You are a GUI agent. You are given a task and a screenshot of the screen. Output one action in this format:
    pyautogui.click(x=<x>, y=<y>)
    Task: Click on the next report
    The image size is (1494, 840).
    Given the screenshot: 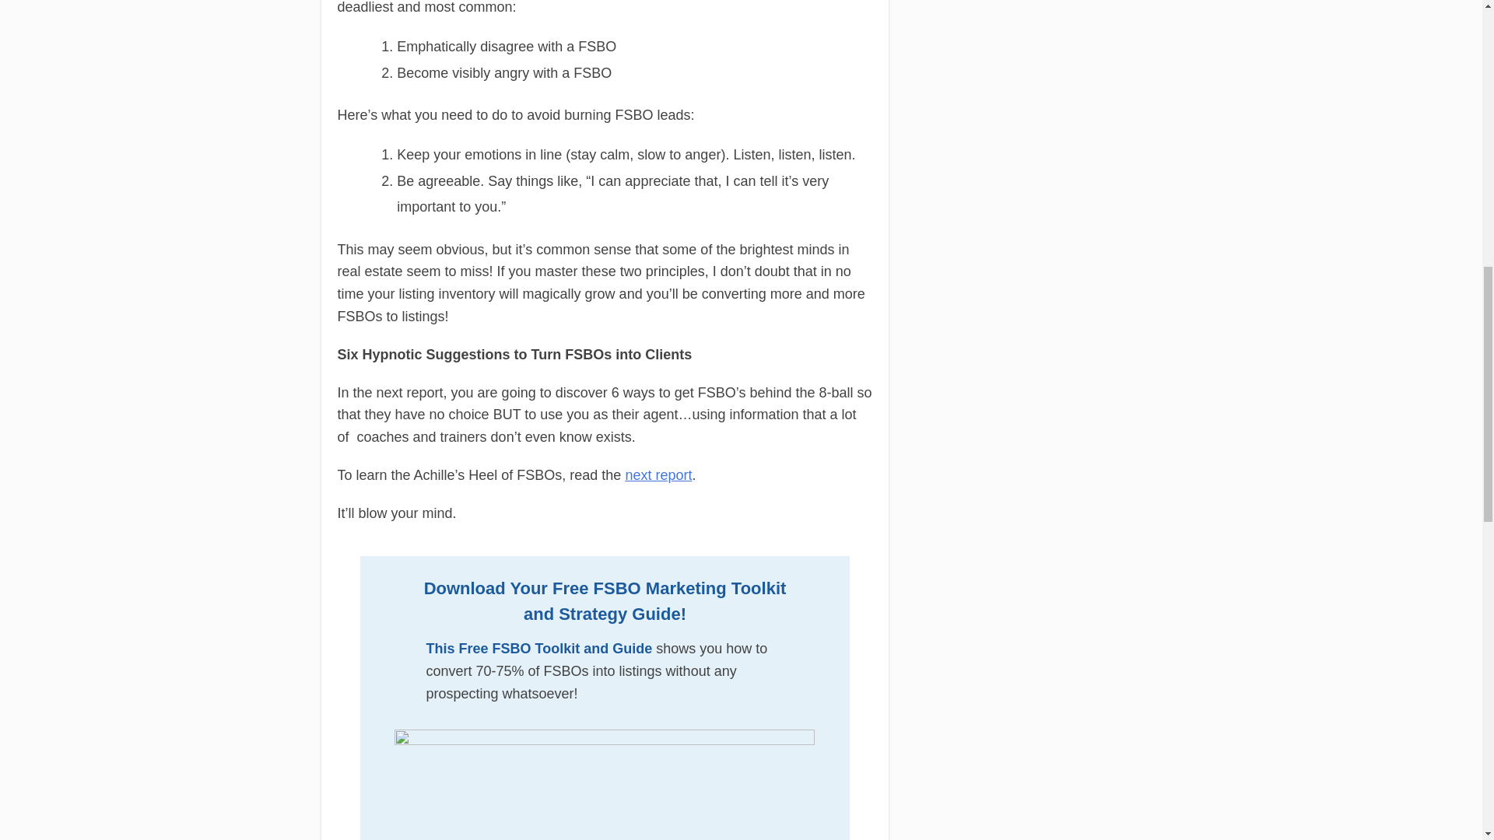 What is the action you would take?
    pyautogui.click(x=658, y=474)
    